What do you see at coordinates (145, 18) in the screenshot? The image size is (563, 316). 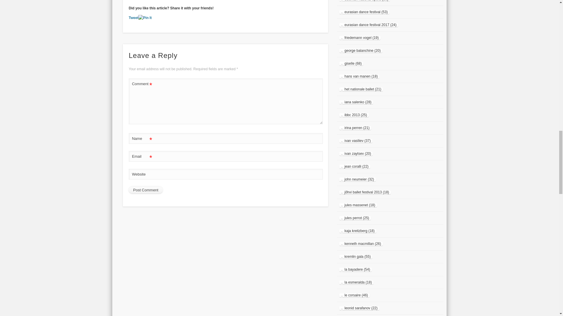 I see `Pin It` at bounding box center [145, 18].